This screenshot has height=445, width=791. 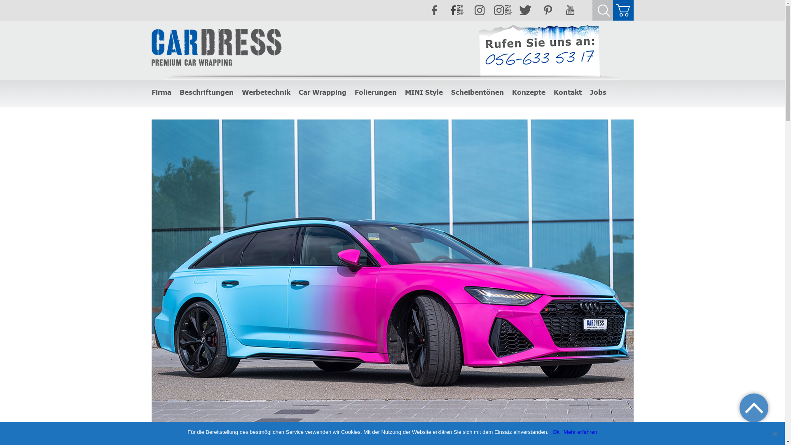 I want to click on Firma, so click(x=159, y=104).